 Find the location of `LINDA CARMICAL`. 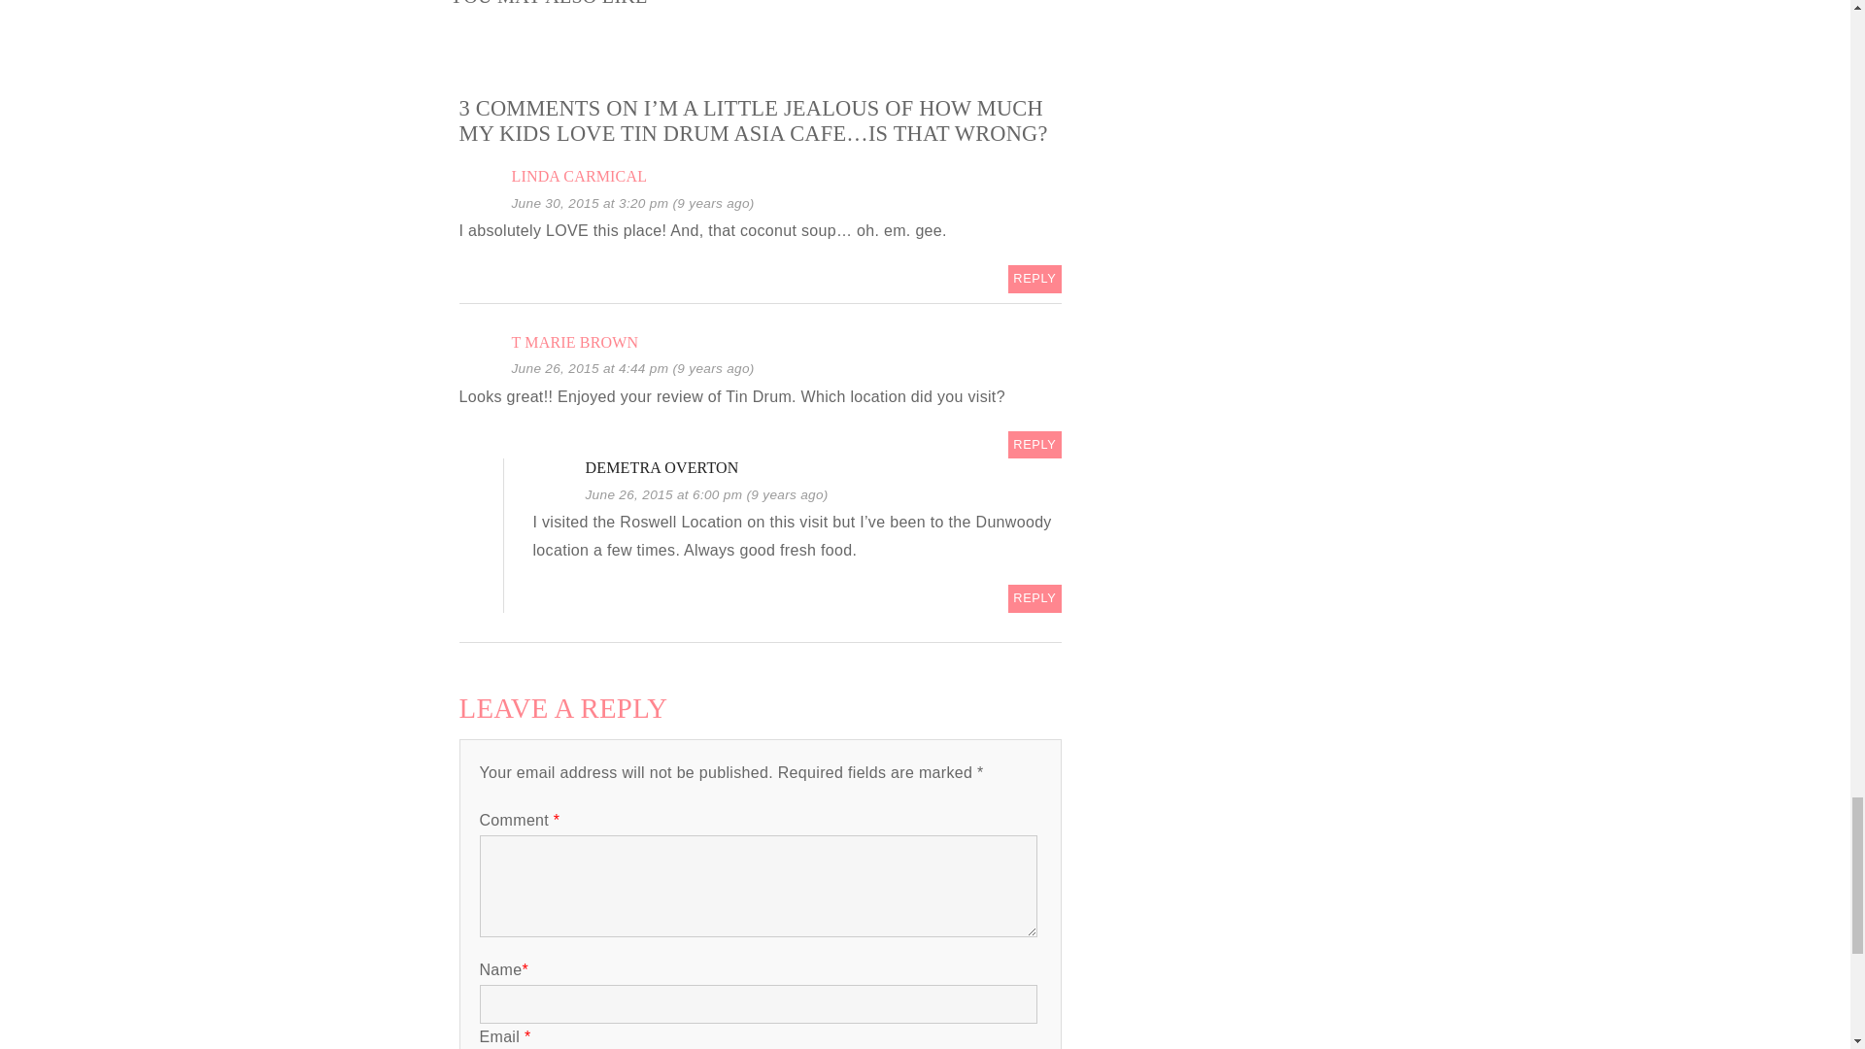

LINDA CARMICAL is located at coordinates (579, 176).